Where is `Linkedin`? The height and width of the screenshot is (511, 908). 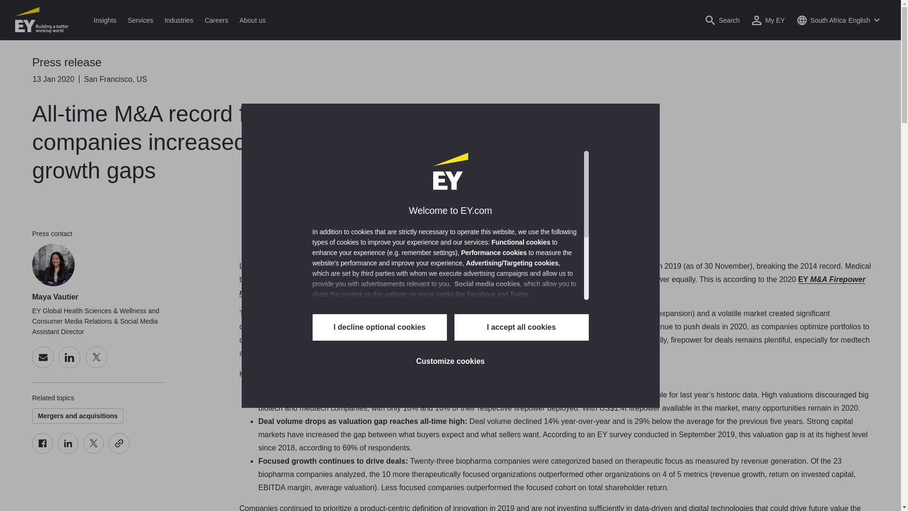 Linkedin is located at coordinates (68, 443).